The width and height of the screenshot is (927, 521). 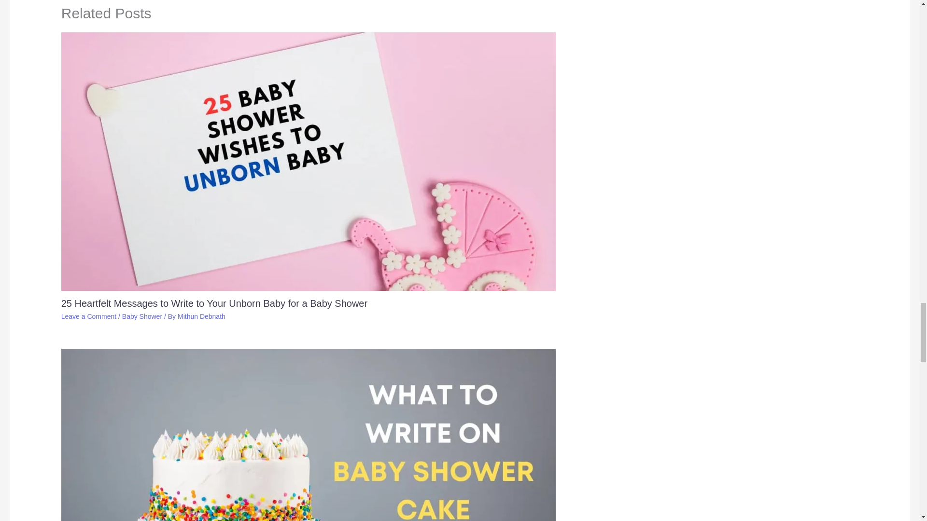 I want to click on Baby Shower, so click(x=142, y=316).